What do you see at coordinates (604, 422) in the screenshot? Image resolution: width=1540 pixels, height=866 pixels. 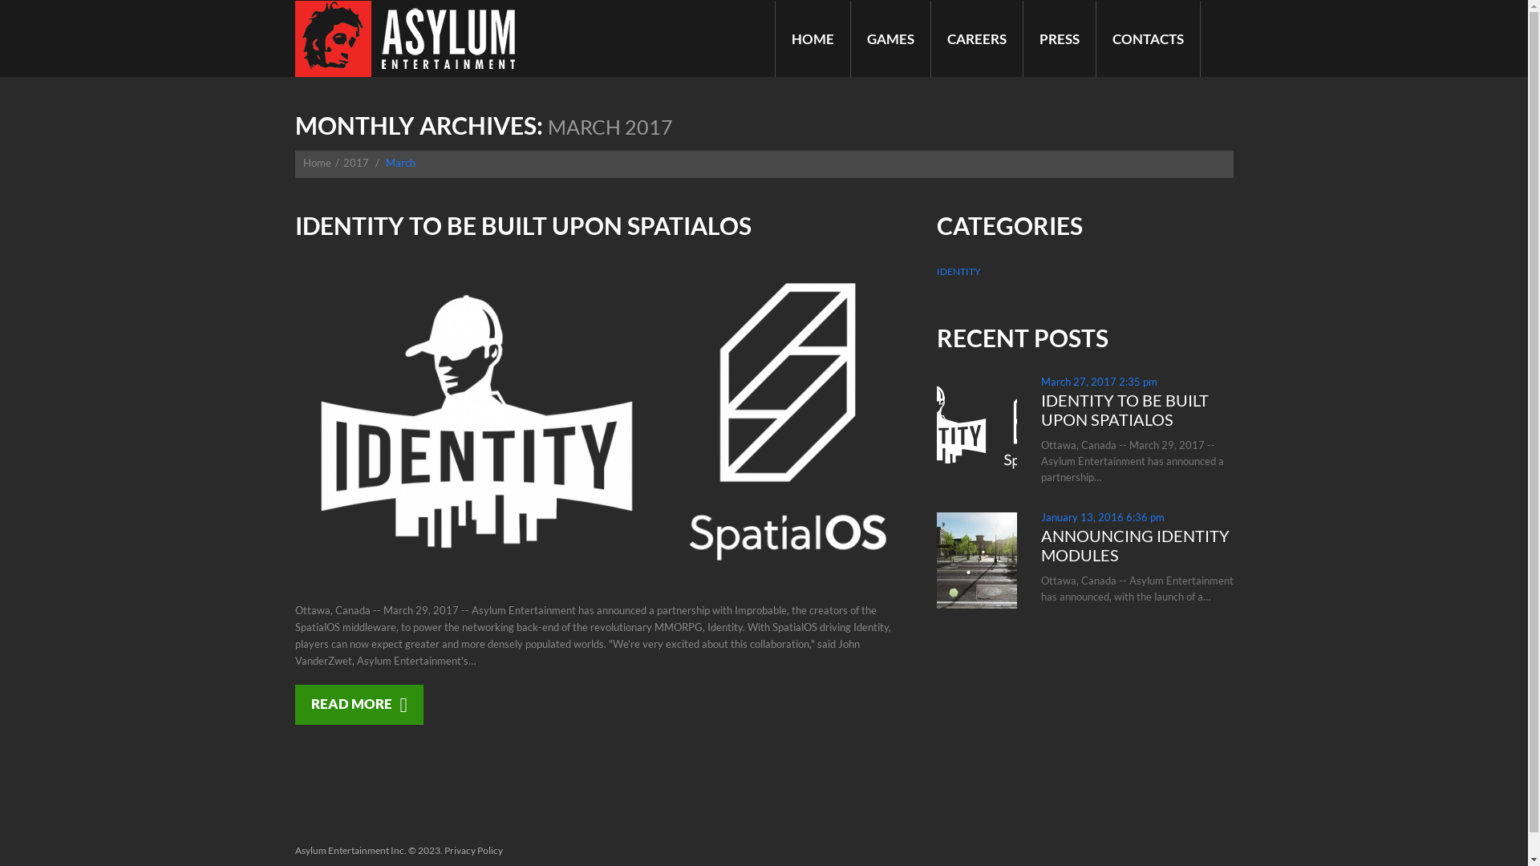 I see `Identity to be built upon SpatialOS` at bounding box center [604, 422].